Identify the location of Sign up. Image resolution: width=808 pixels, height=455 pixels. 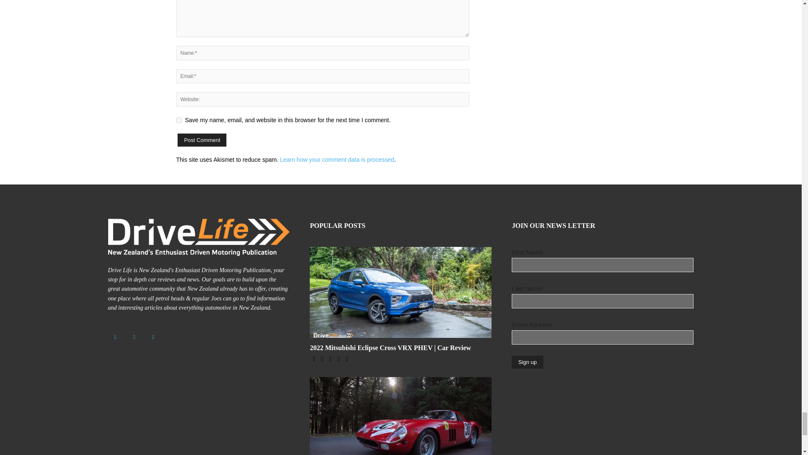
(527, 361).